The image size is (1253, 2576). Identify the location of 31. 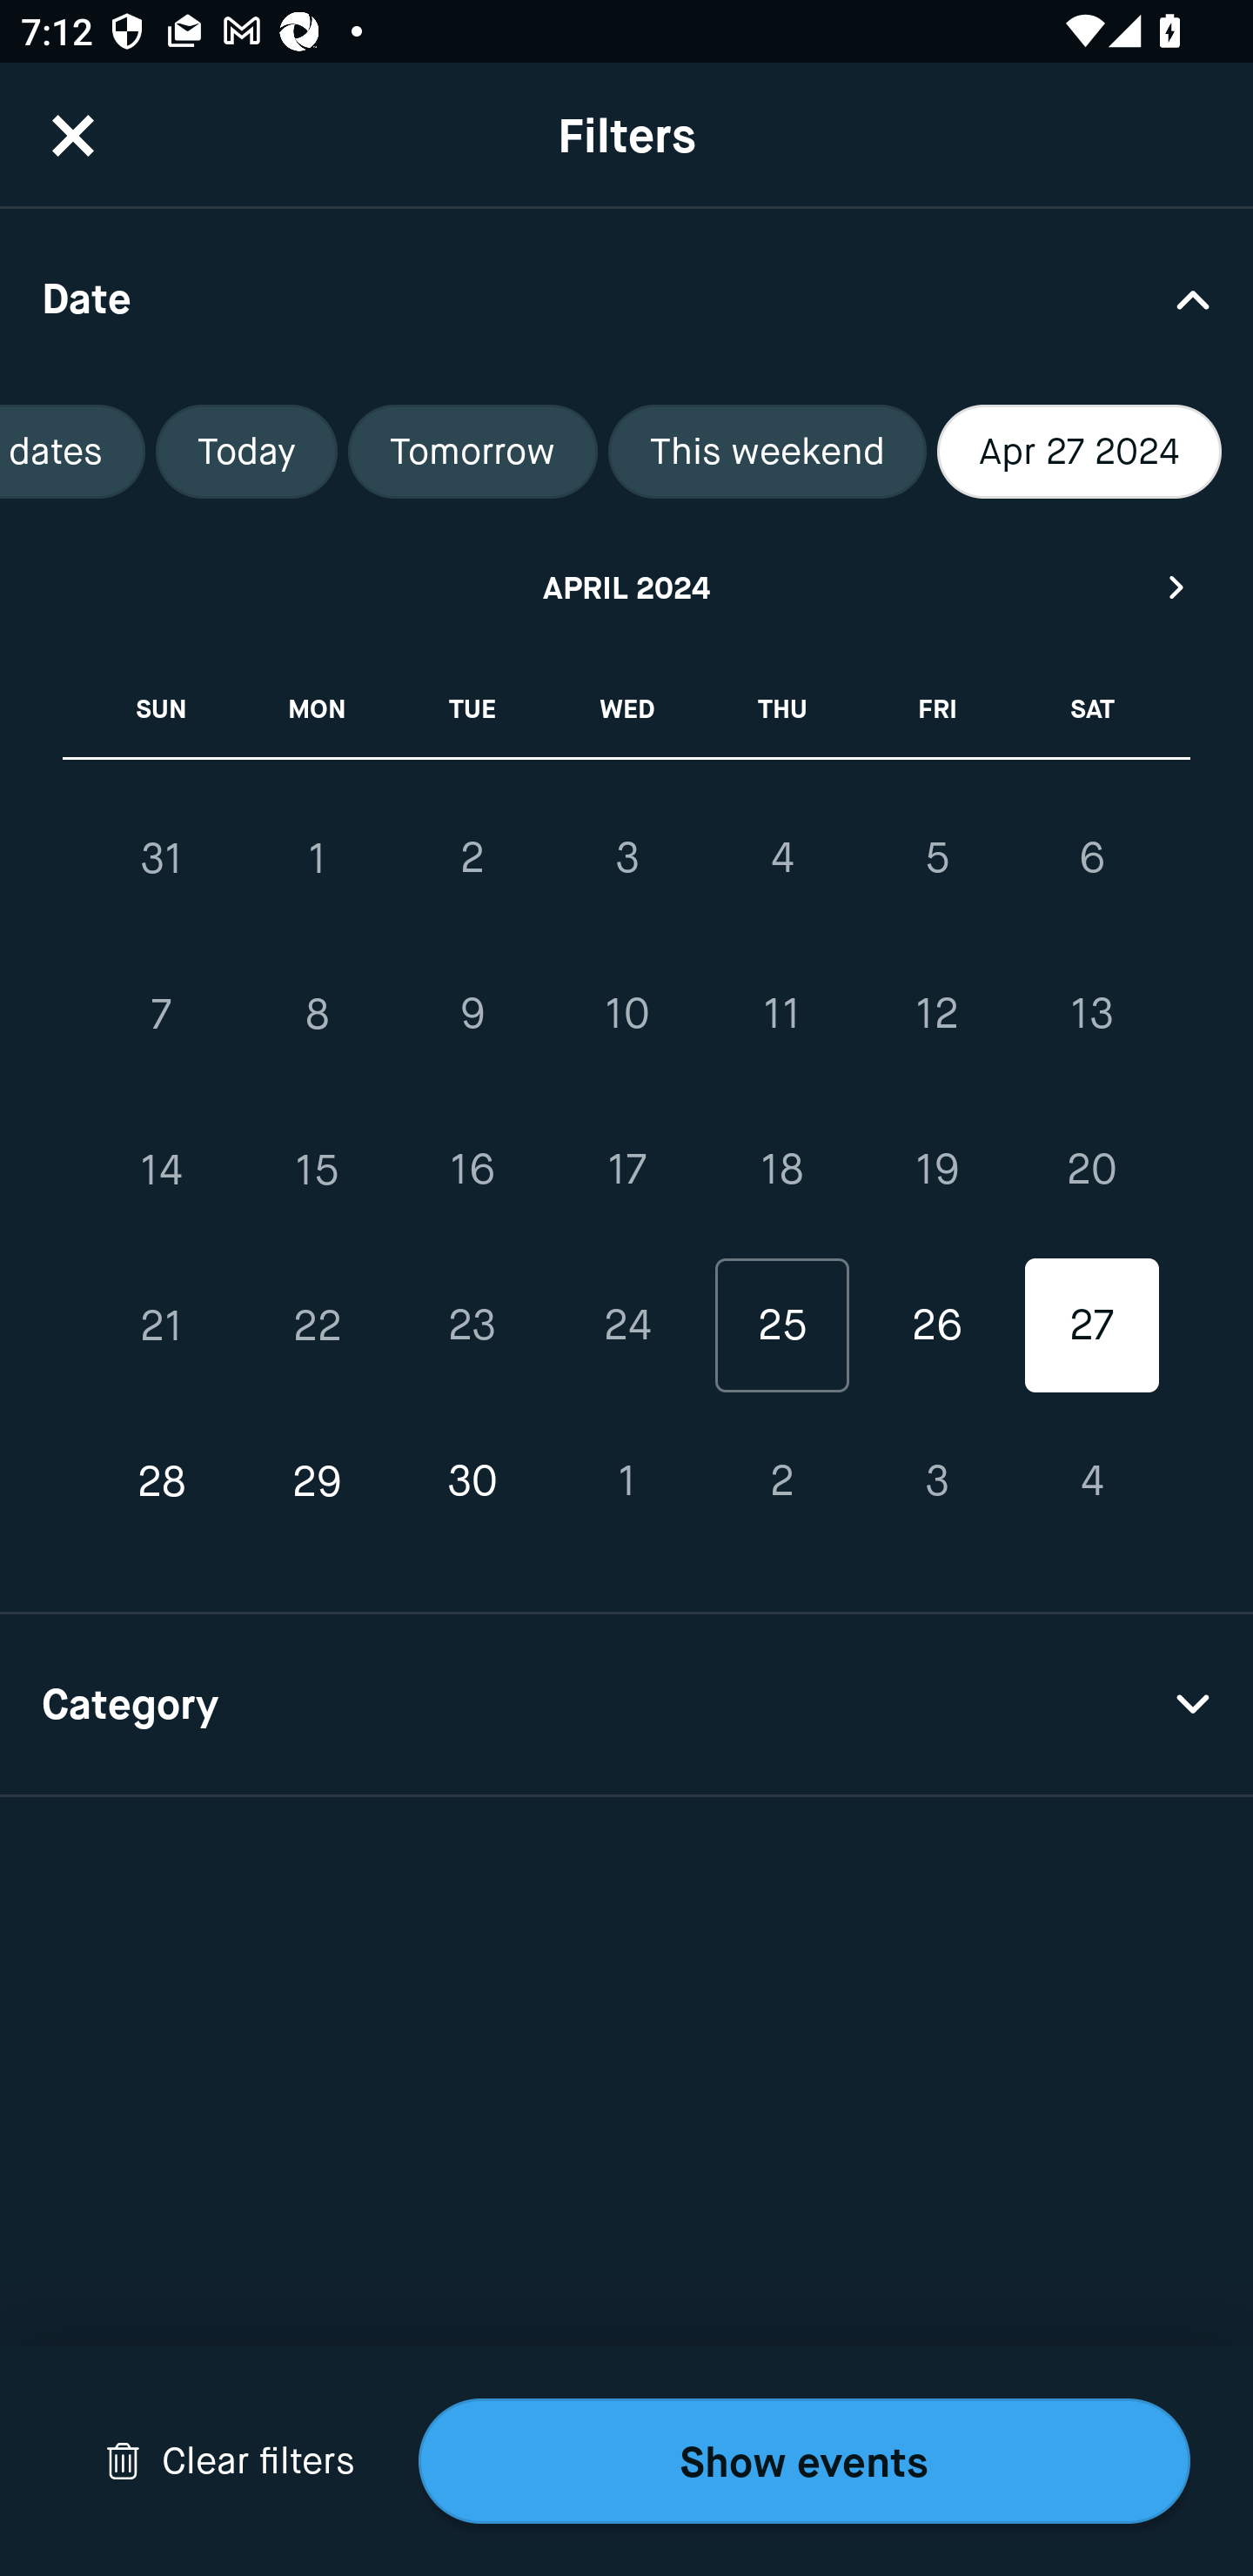
(162, 858).